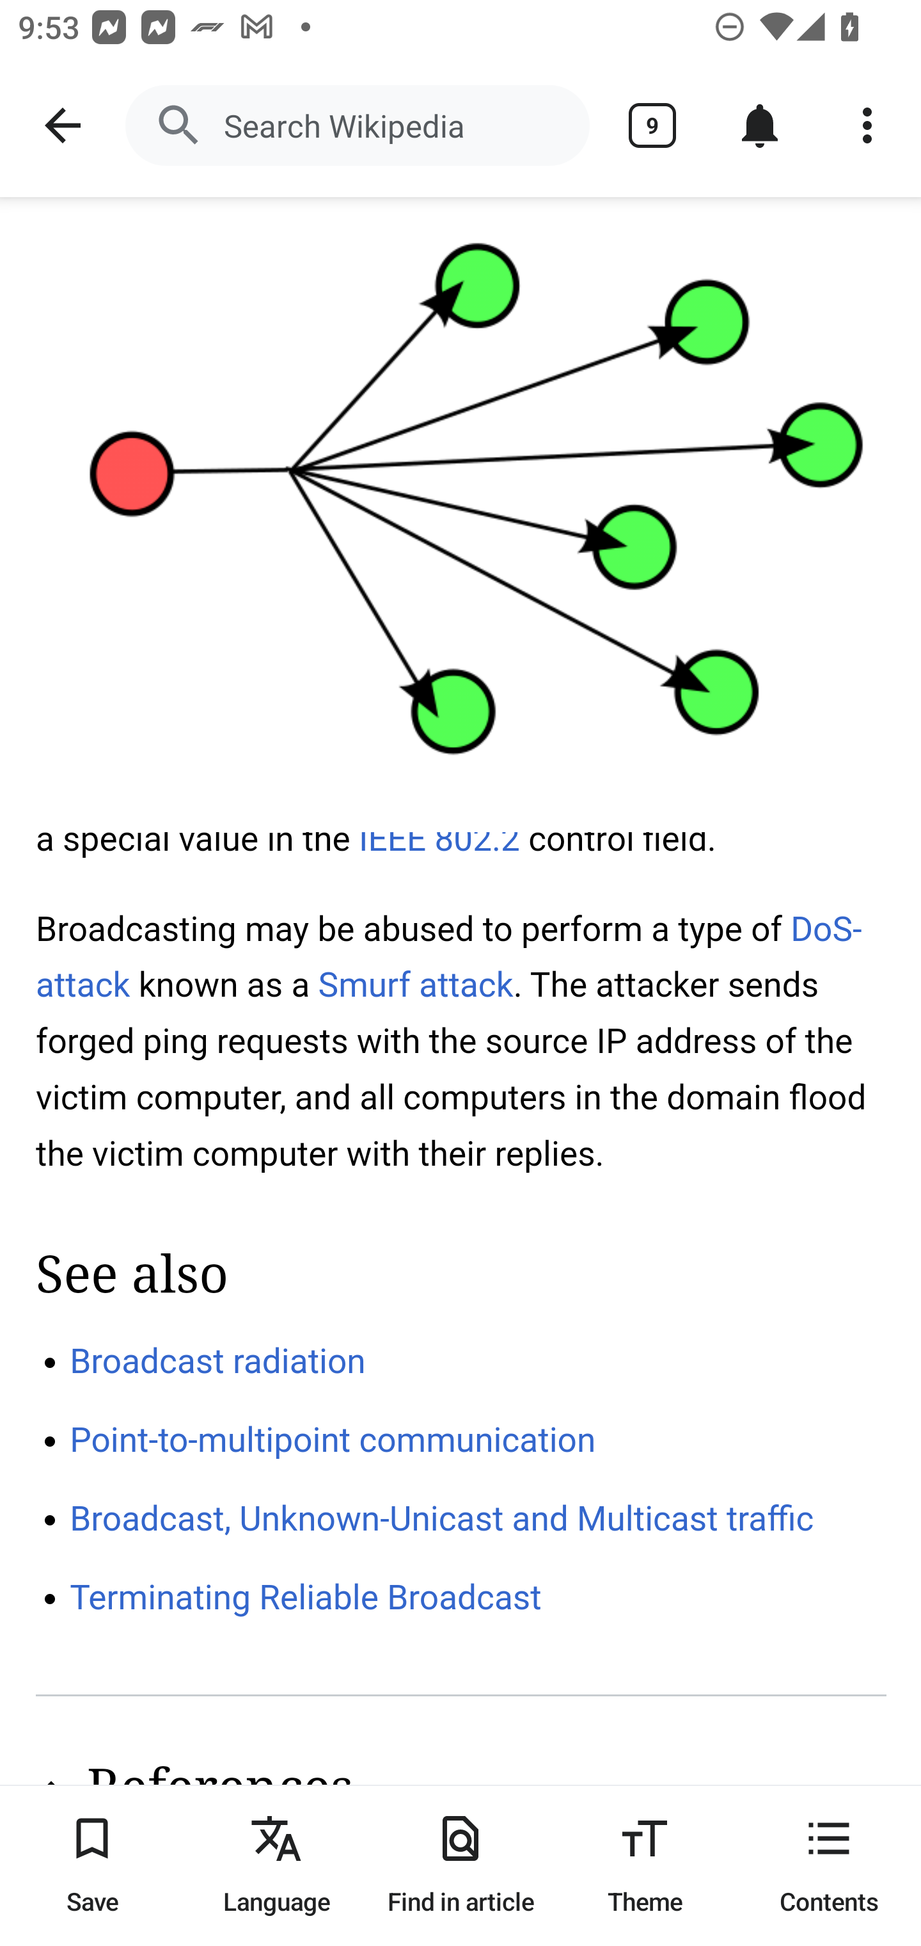  Describe the element at coordinates (218, 1360) in the screenshot. I see `Broadcast radiation` at that location.